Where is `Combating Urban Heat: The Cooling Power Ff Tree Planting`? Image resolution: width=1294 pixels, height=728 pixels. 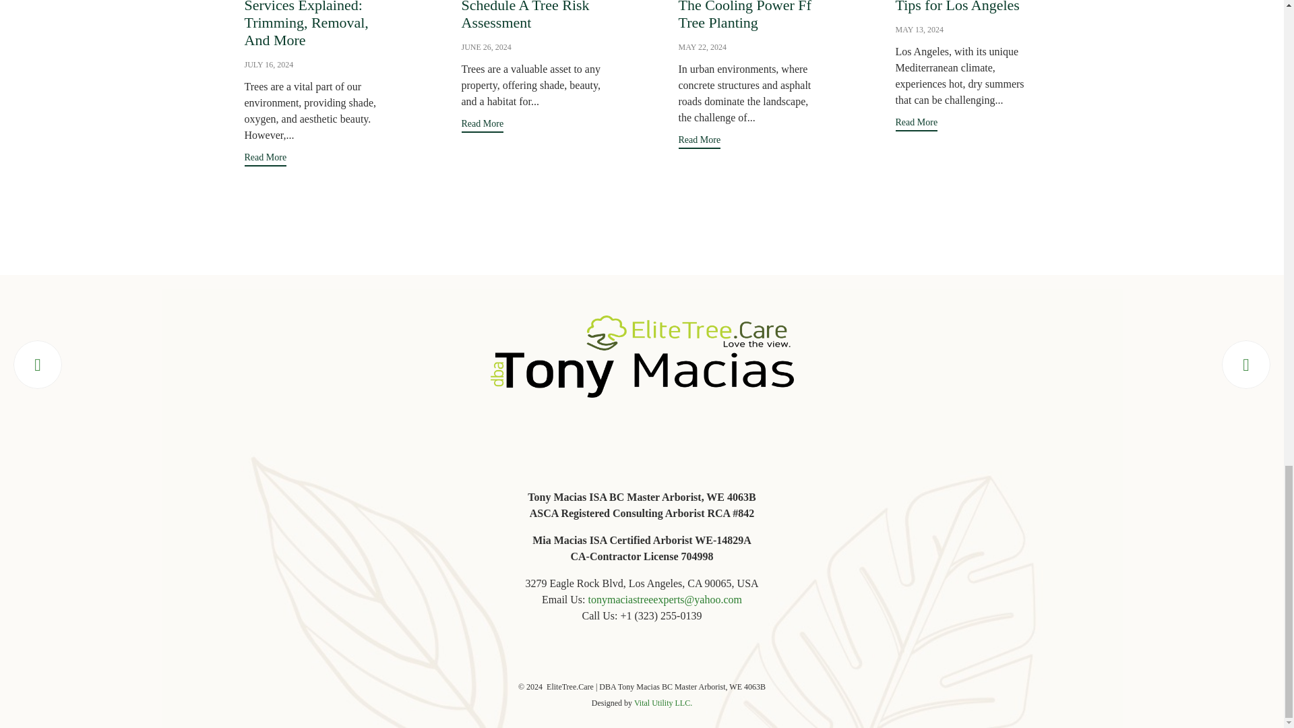
Combating Urban Heat: The Cooling Power Ff Tree Planting is located at coordinates (749, 16).